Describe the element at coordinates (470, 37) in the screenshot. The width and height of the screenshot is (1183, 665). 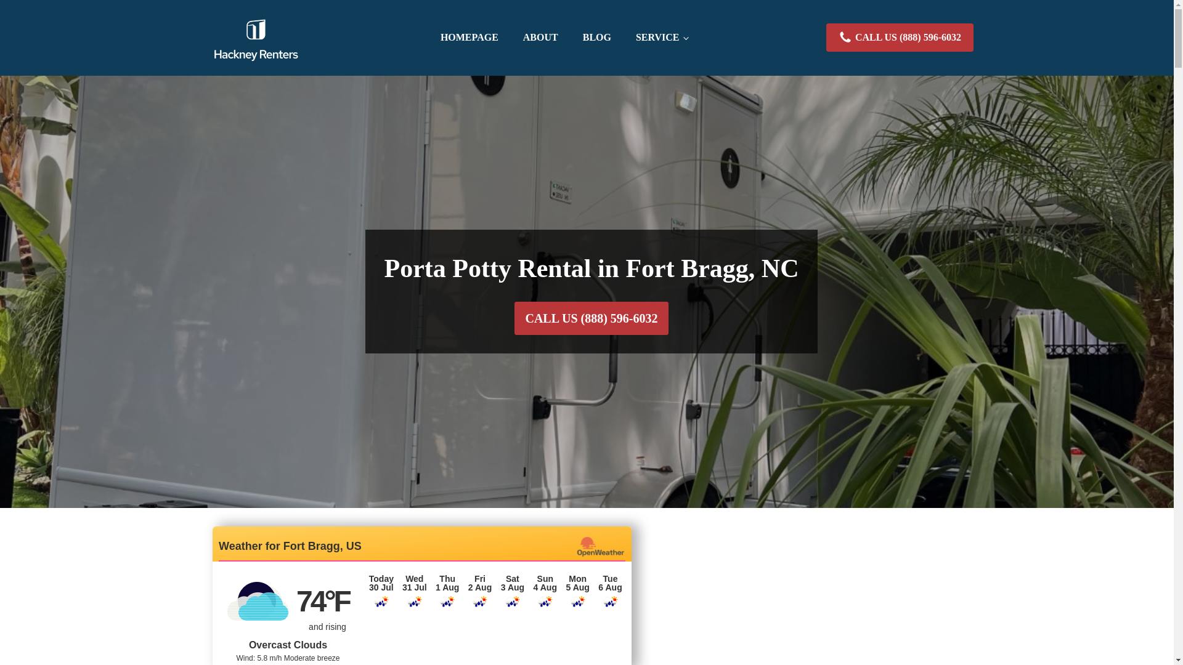
I see `HOMEPAGE` at that location.